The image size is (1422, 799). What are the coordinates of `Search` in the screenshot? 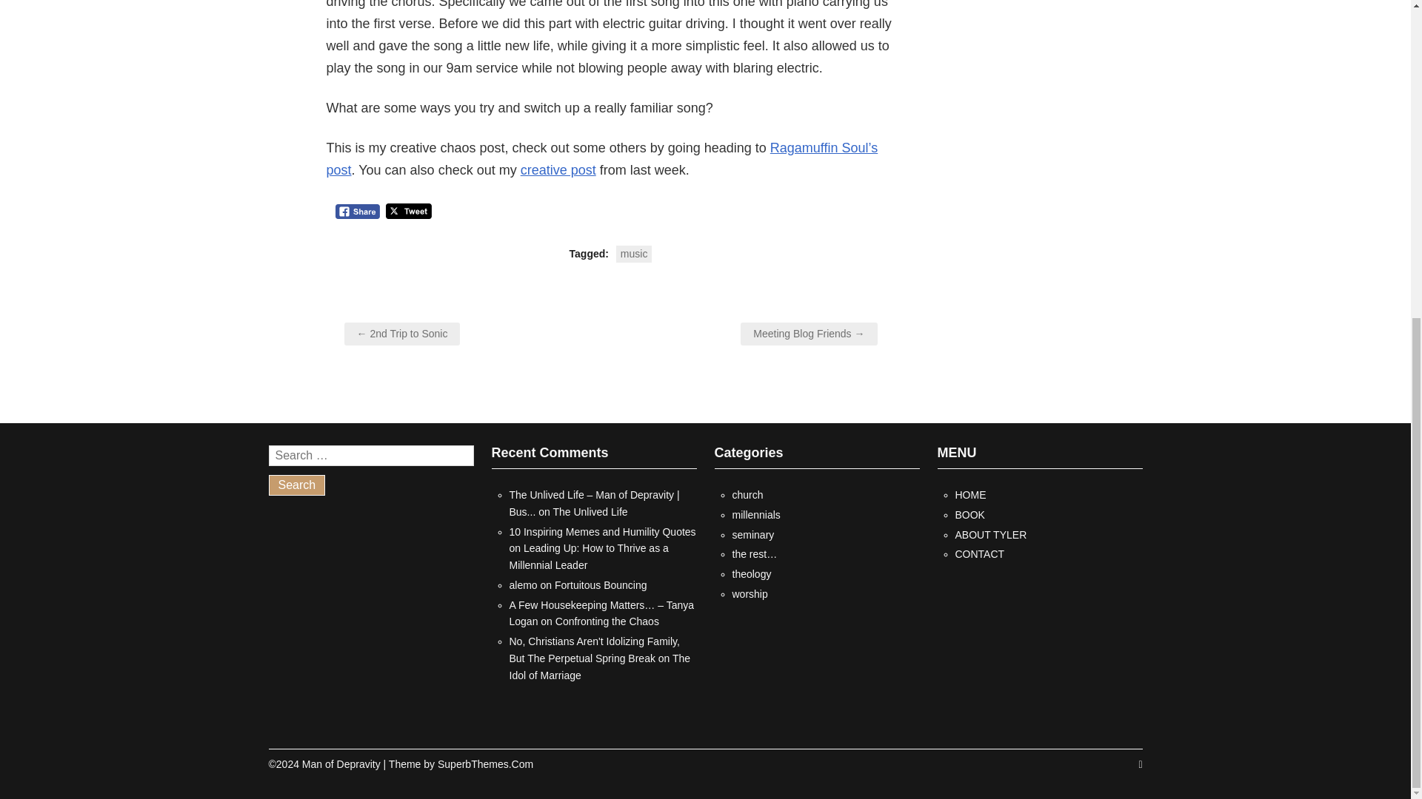 It's located at (296, 485).